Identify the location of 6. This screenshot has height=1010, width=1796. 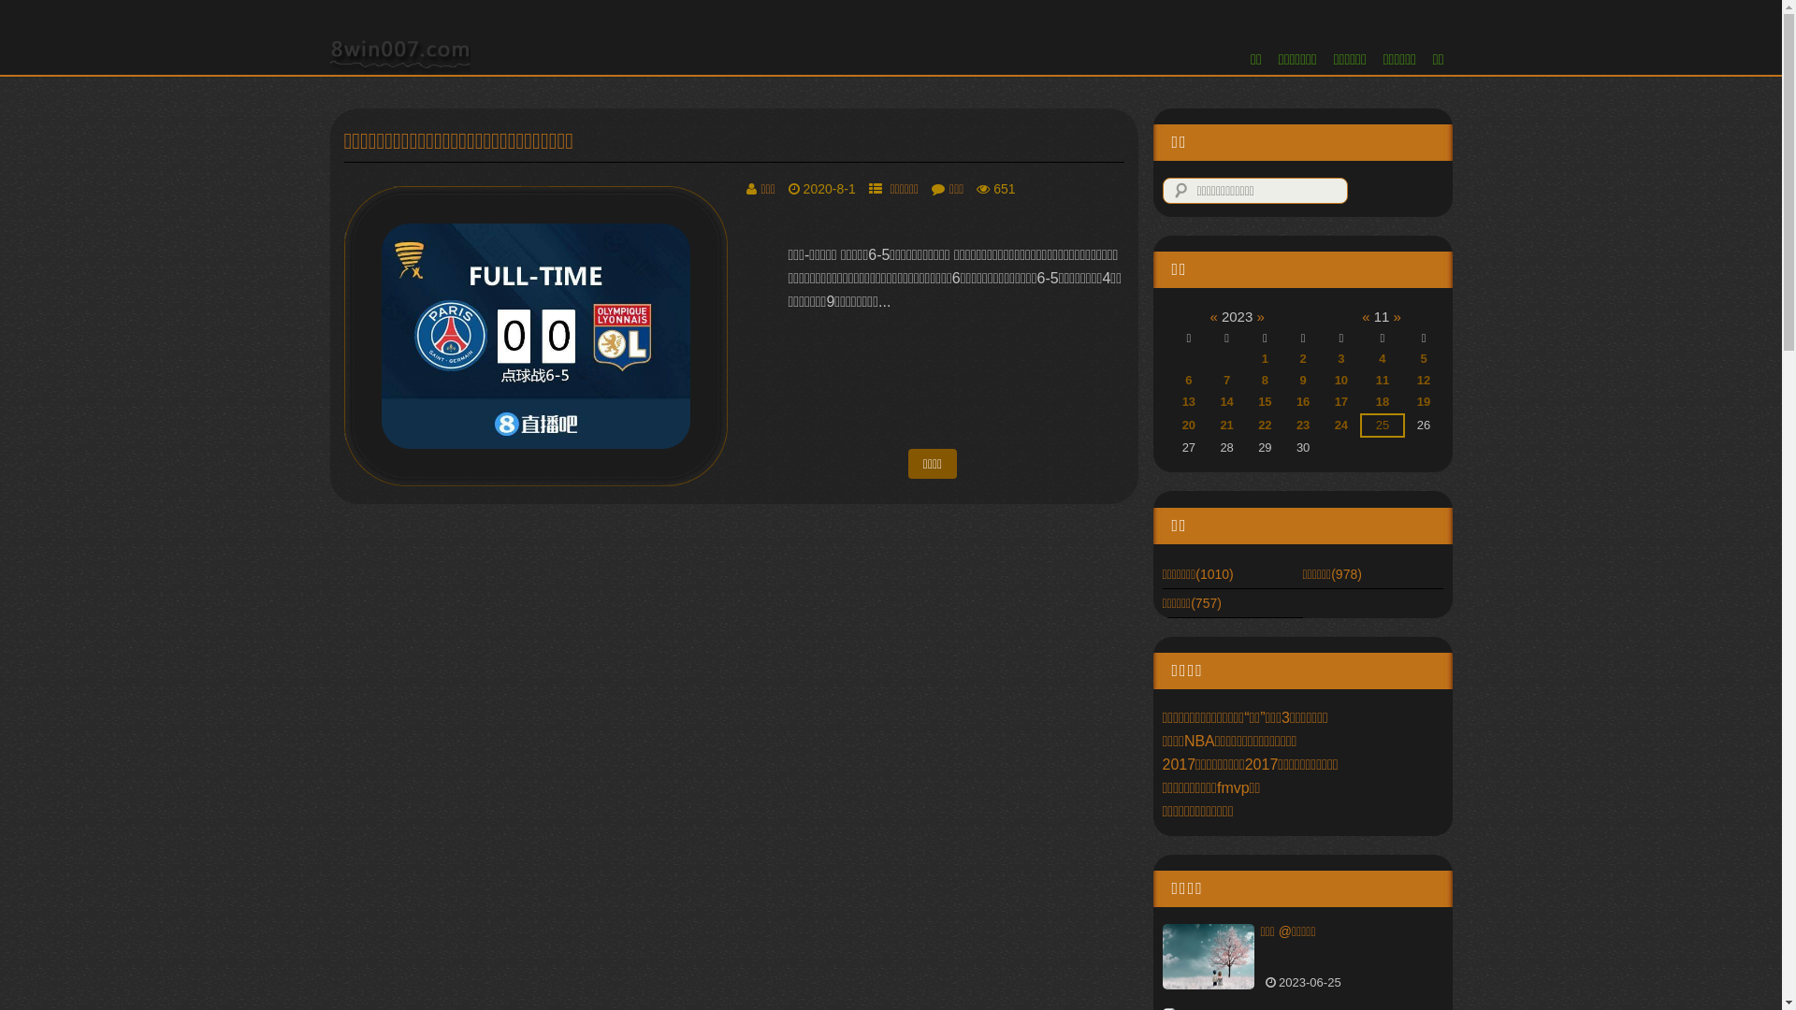
(1188, 380).